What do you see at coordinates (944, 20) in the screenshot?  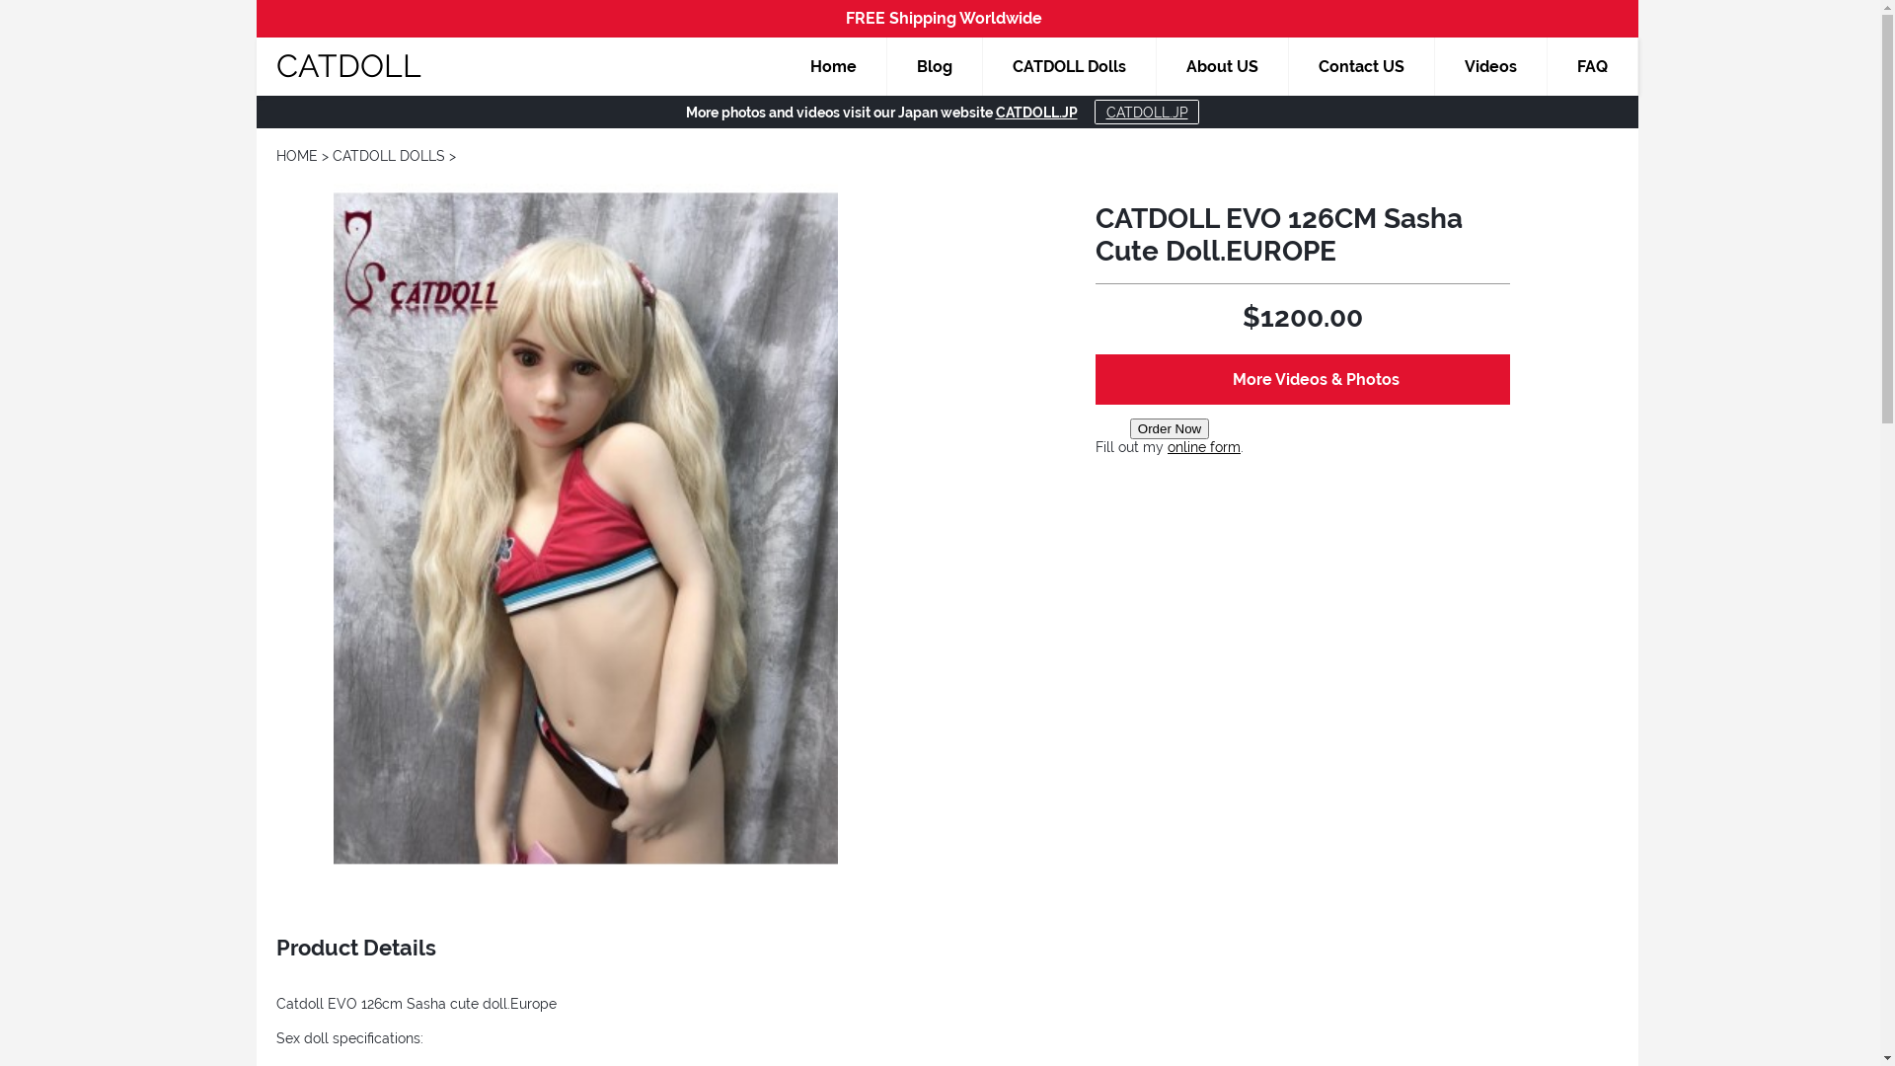 I see `FREE Shipping Worldwide` at bounding box center [944, 20].